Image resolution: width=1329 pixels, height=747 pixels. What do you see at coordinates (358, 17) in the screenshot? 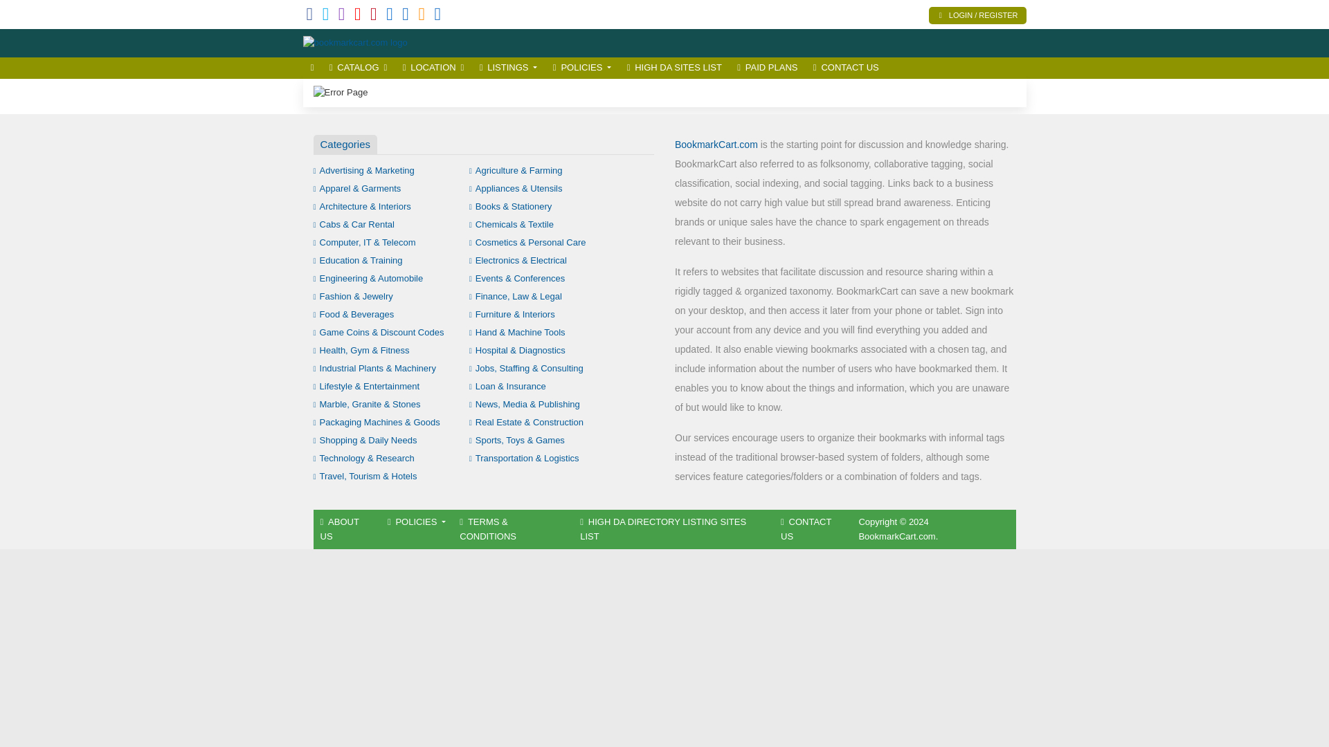
I see `YouTube` at bounding box center [358, 17].